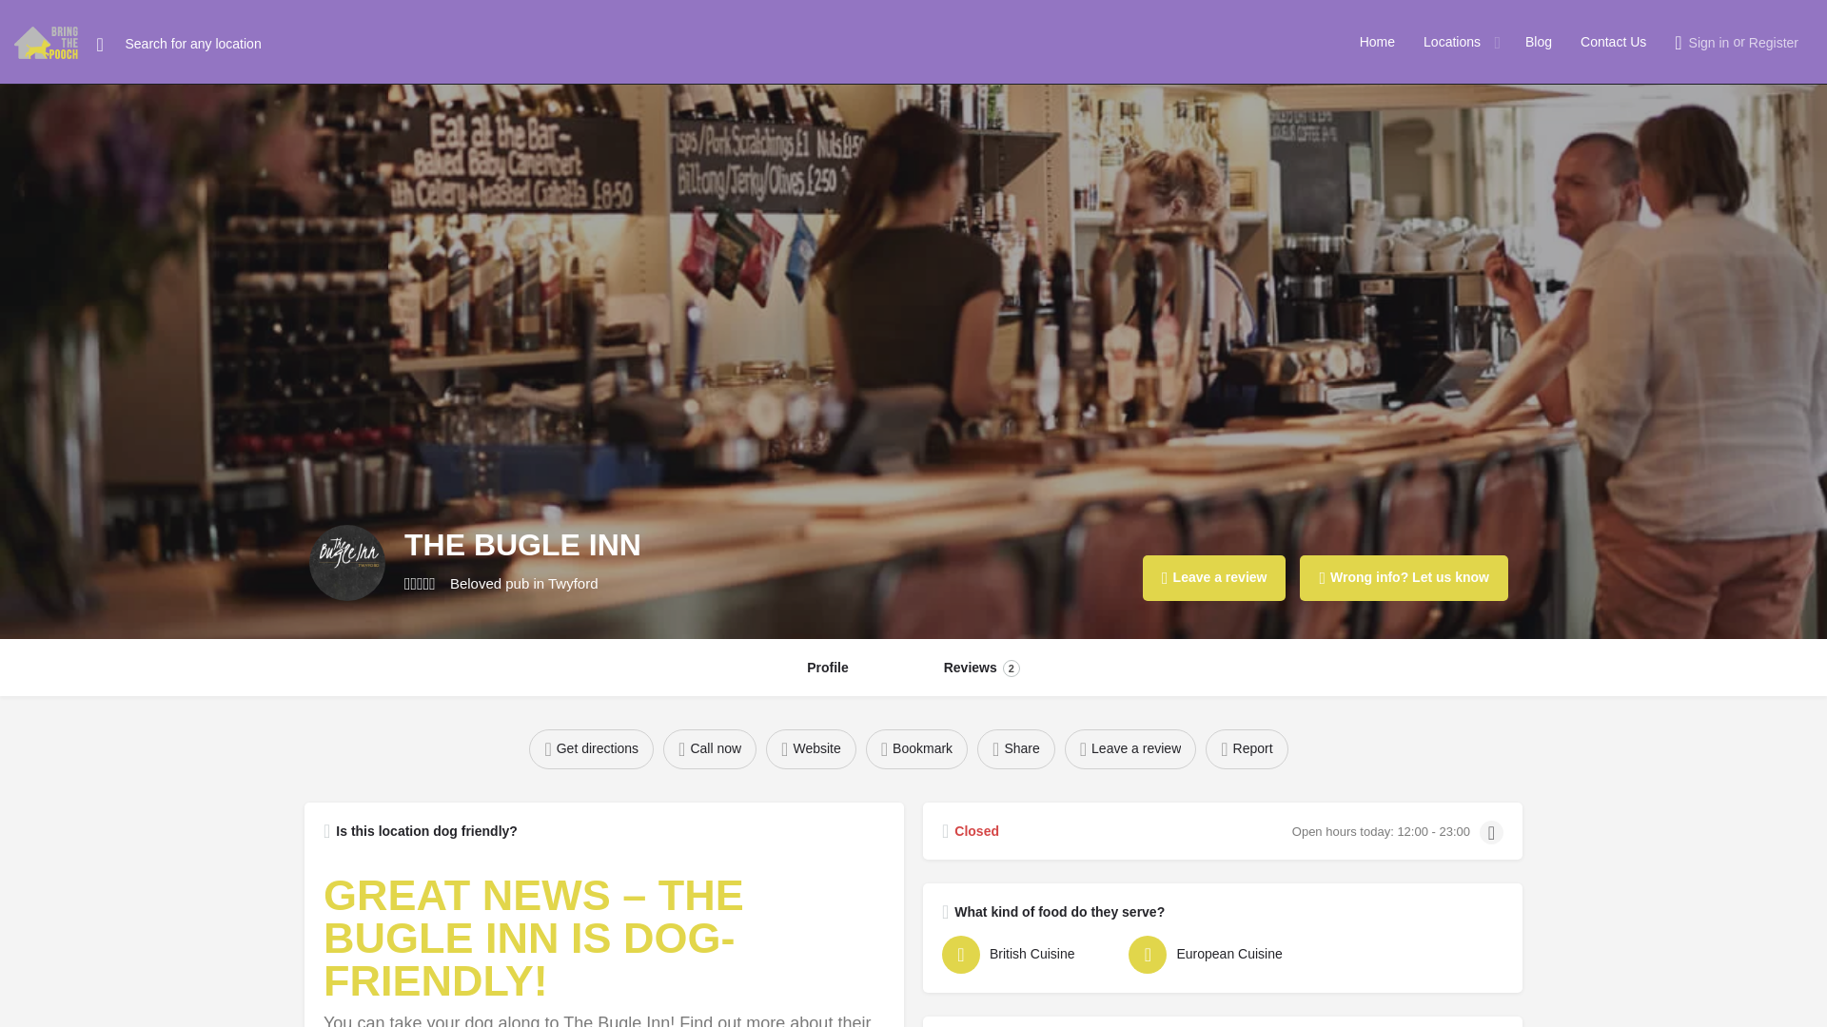 This screenshot has height=1027, width=1827. I want to click on Blog, so click(1538, 42).